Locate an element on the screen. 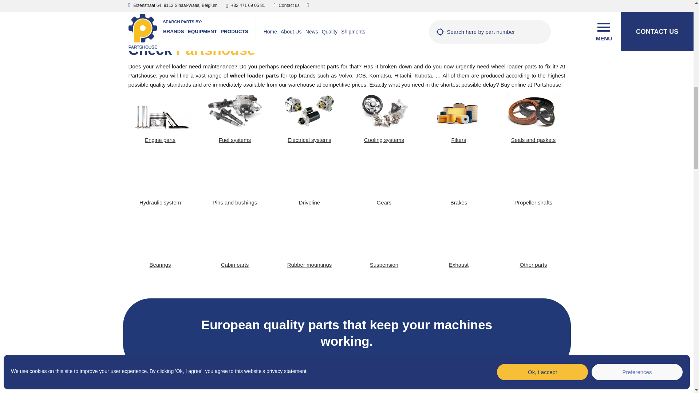 The width and height of the screenshot is (699, 393). Buy Volvo parts is located at coordinates (345, 75).